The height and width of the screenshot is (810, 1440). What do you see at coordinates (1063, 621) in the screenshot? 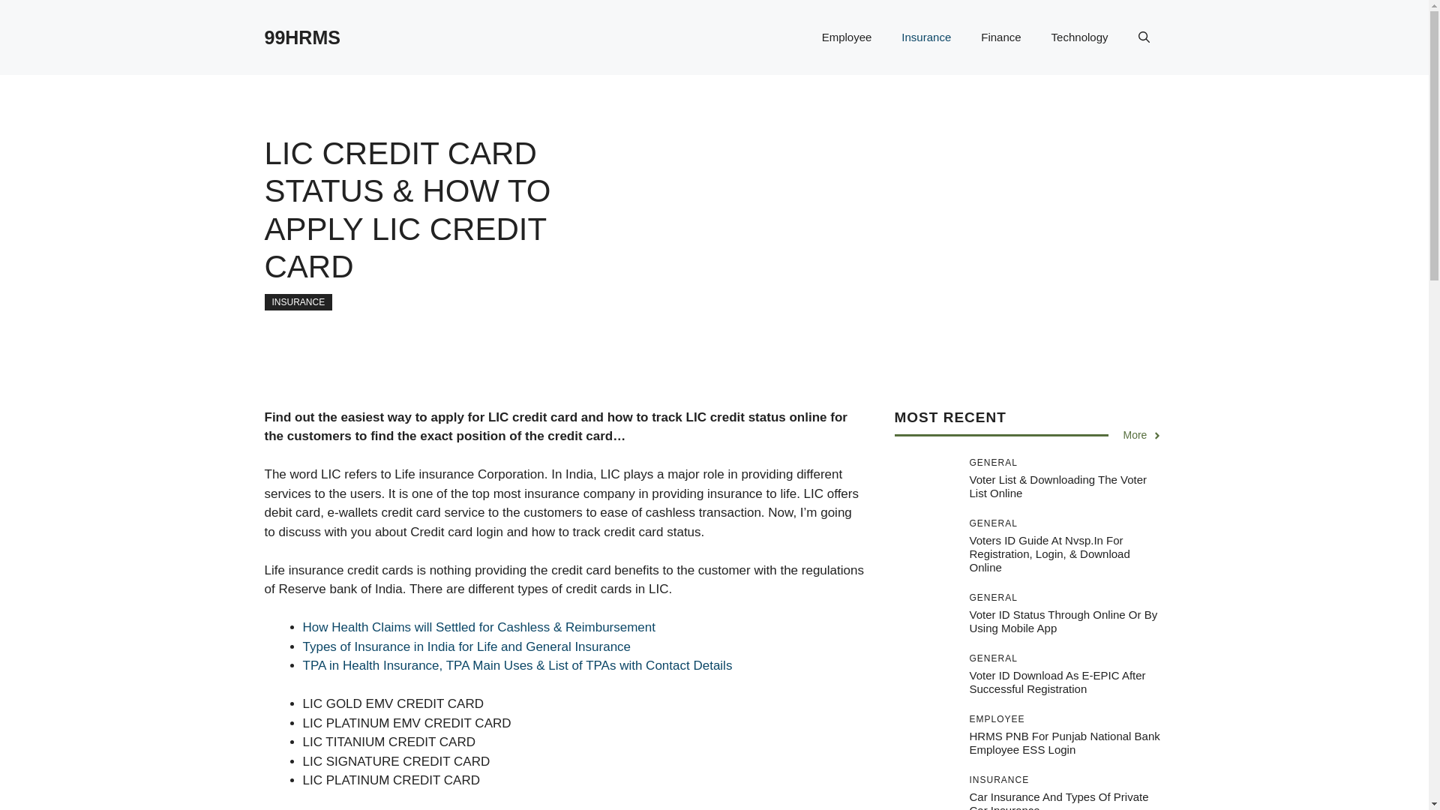
I see `Voter ID Status Through Online Or By Using Mobile App` at bounding box center [1063, 621].